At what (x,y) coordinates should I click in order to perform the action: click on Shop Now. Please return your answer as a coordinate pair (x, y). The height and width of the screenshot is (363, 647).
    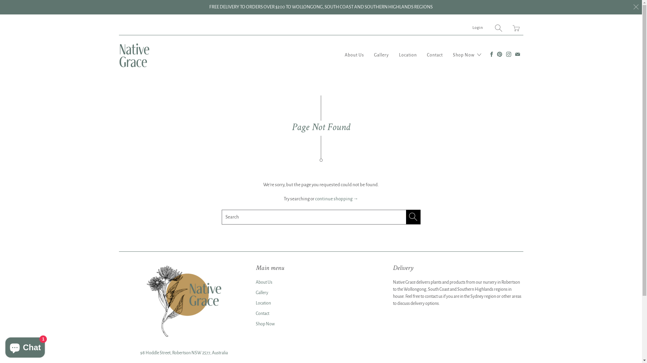
    Looking at the image, I should click on (467, 55).